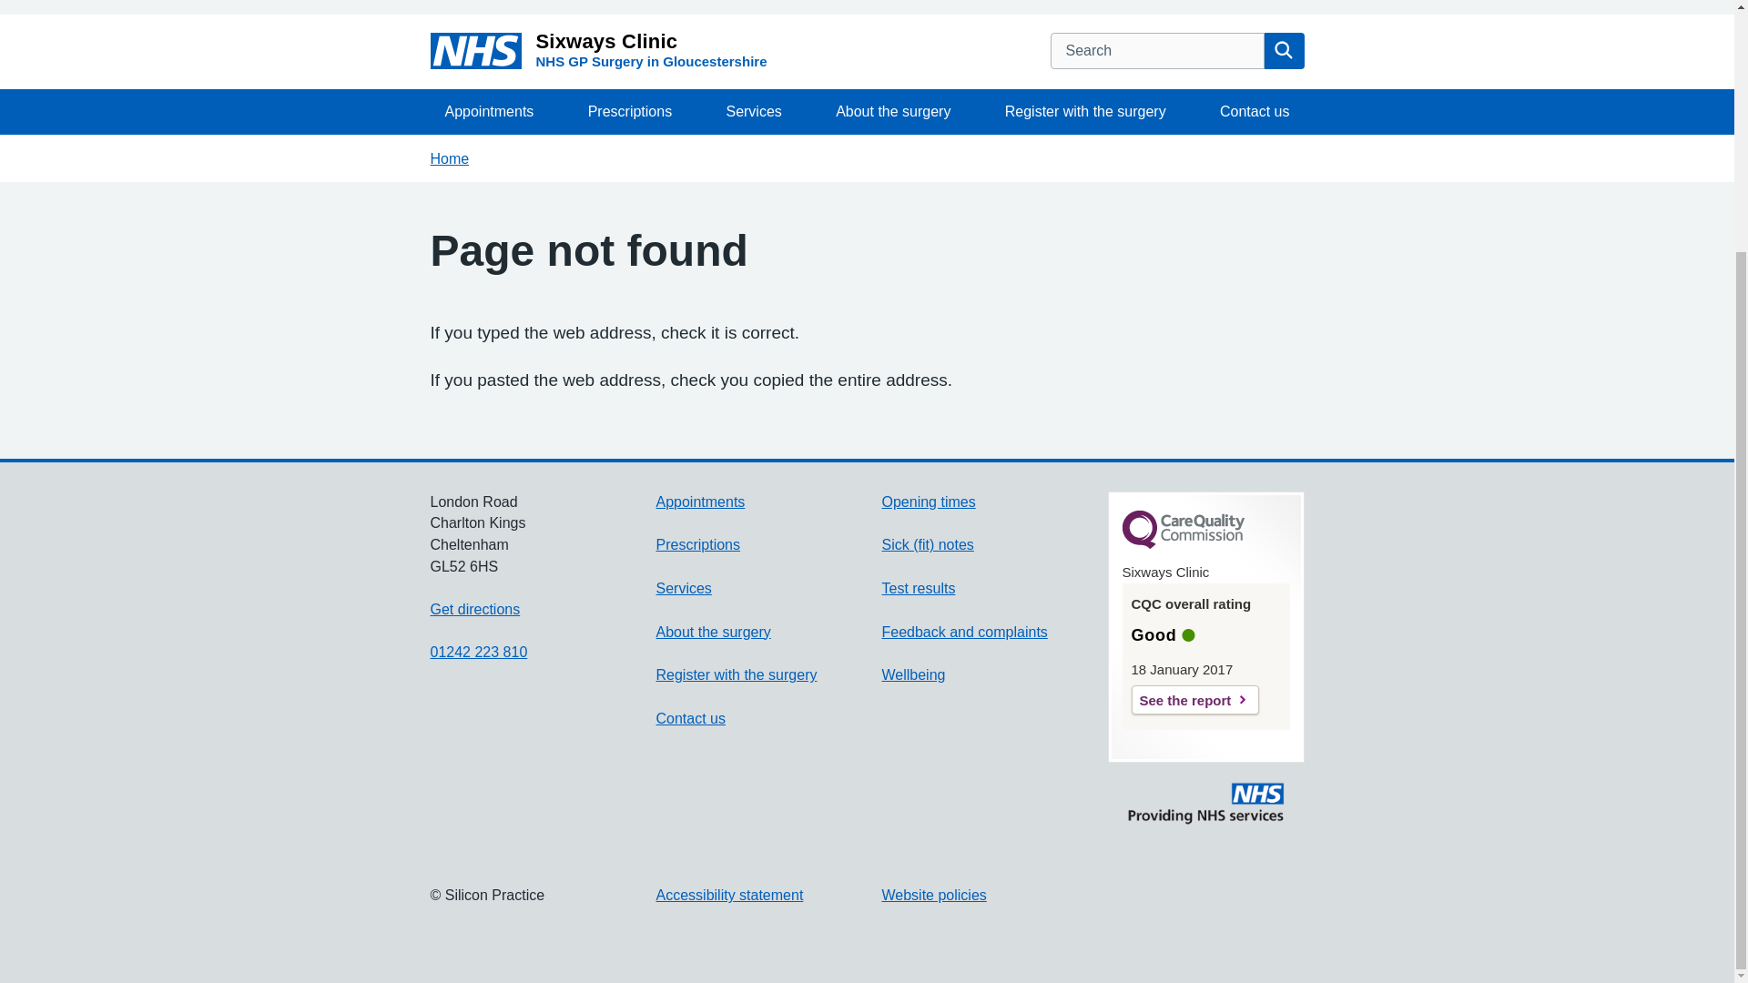 The image size is (1748, 983). I want to click on Contact us, so click(1255, 111).